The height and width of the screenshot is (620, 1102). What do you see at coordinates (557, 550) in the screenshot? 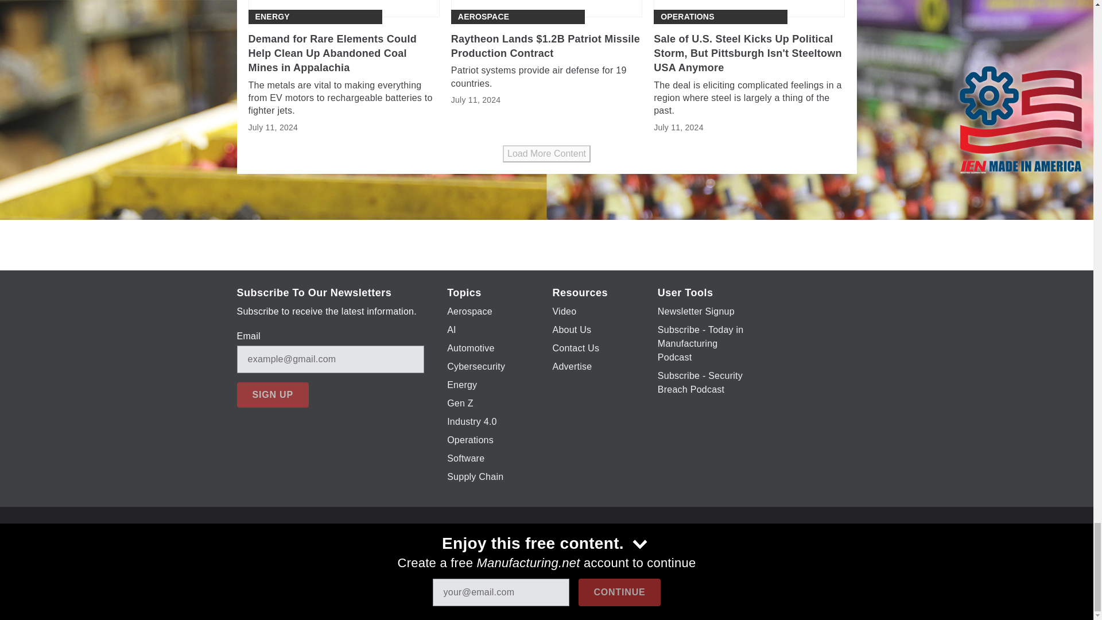
I see `YouTube icon` at bounding box center [557, 550].